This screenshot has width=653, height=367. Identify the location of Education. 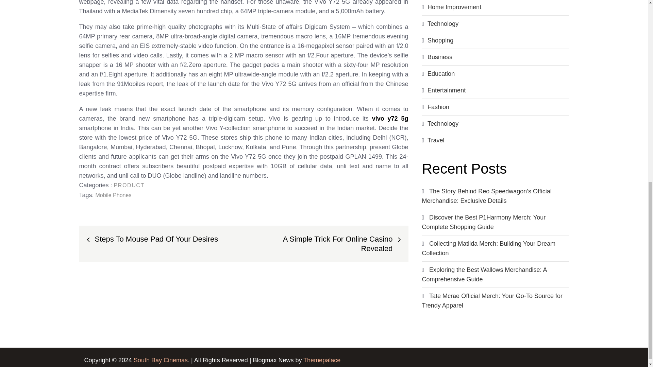
(441, 73).